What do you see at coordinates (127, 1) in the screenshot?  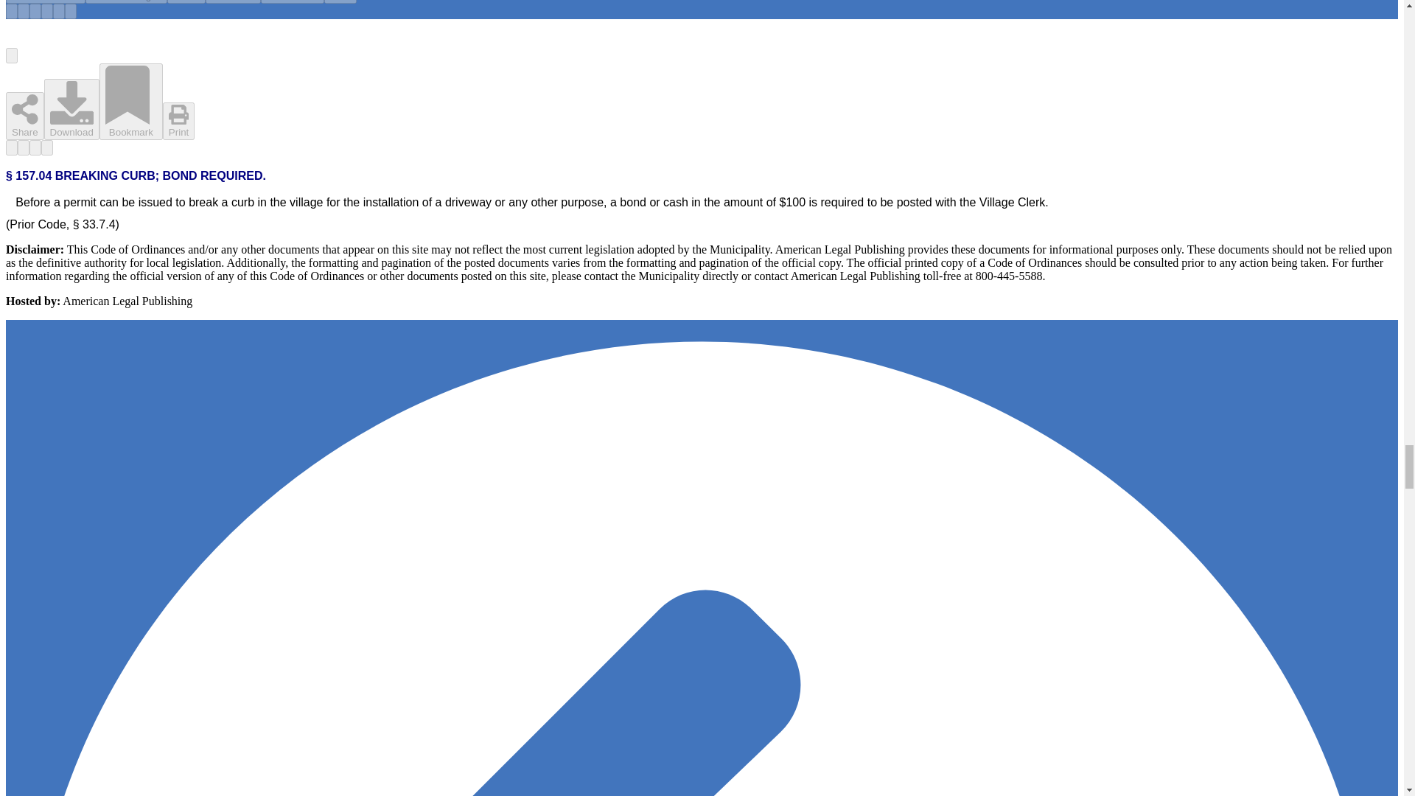 I see `Follow` at bounding box center [127, 1].